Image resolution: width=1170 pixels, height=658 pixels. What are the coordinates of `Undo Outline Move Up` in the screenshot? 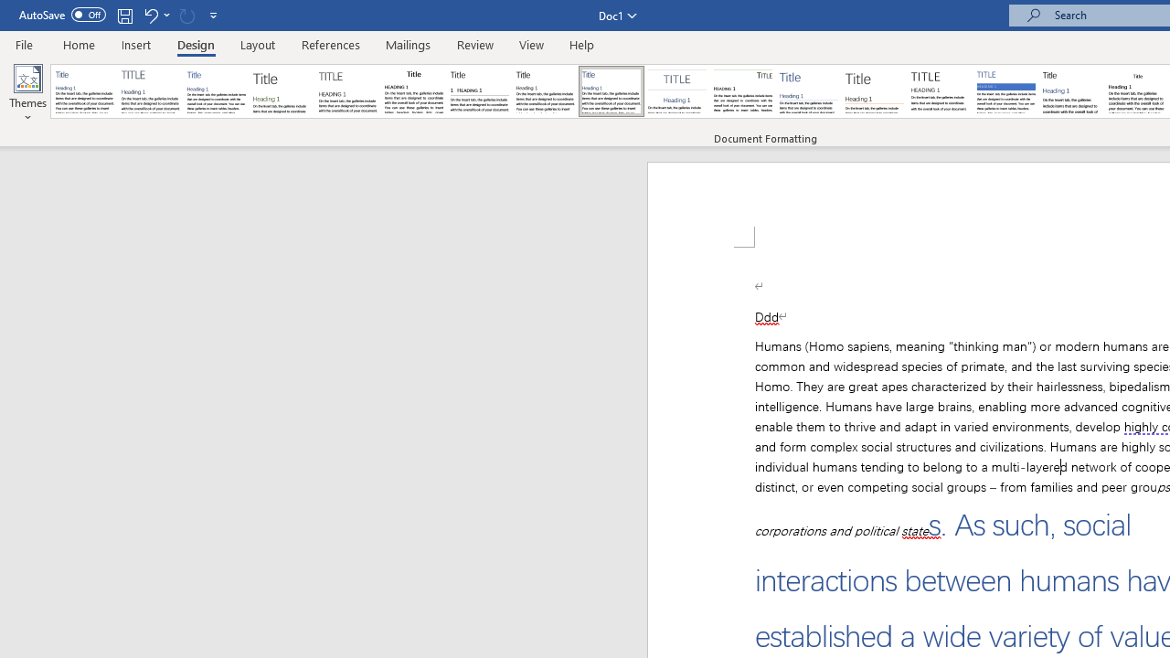 It's located at (155, 15).